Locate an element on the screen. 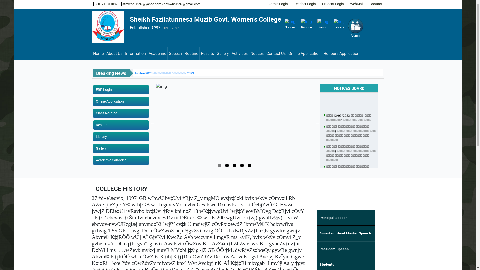  2 is located at coordinates (227, 165).